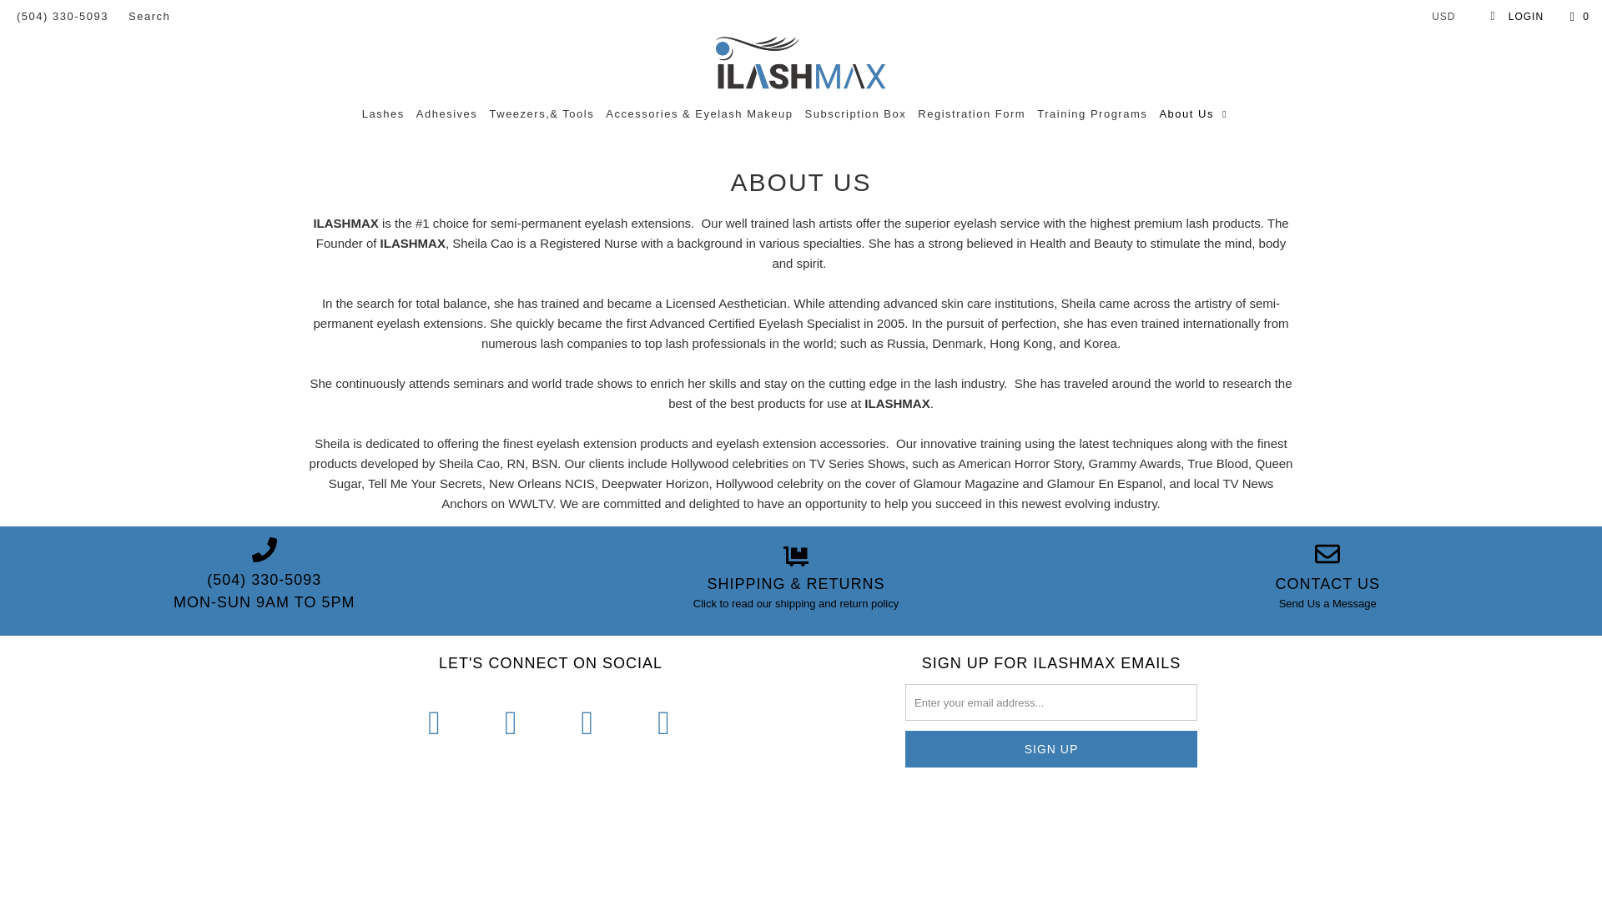  Describe the element at coordinates (447, 113) in the screenshot. I see `Adhesives` at that location.